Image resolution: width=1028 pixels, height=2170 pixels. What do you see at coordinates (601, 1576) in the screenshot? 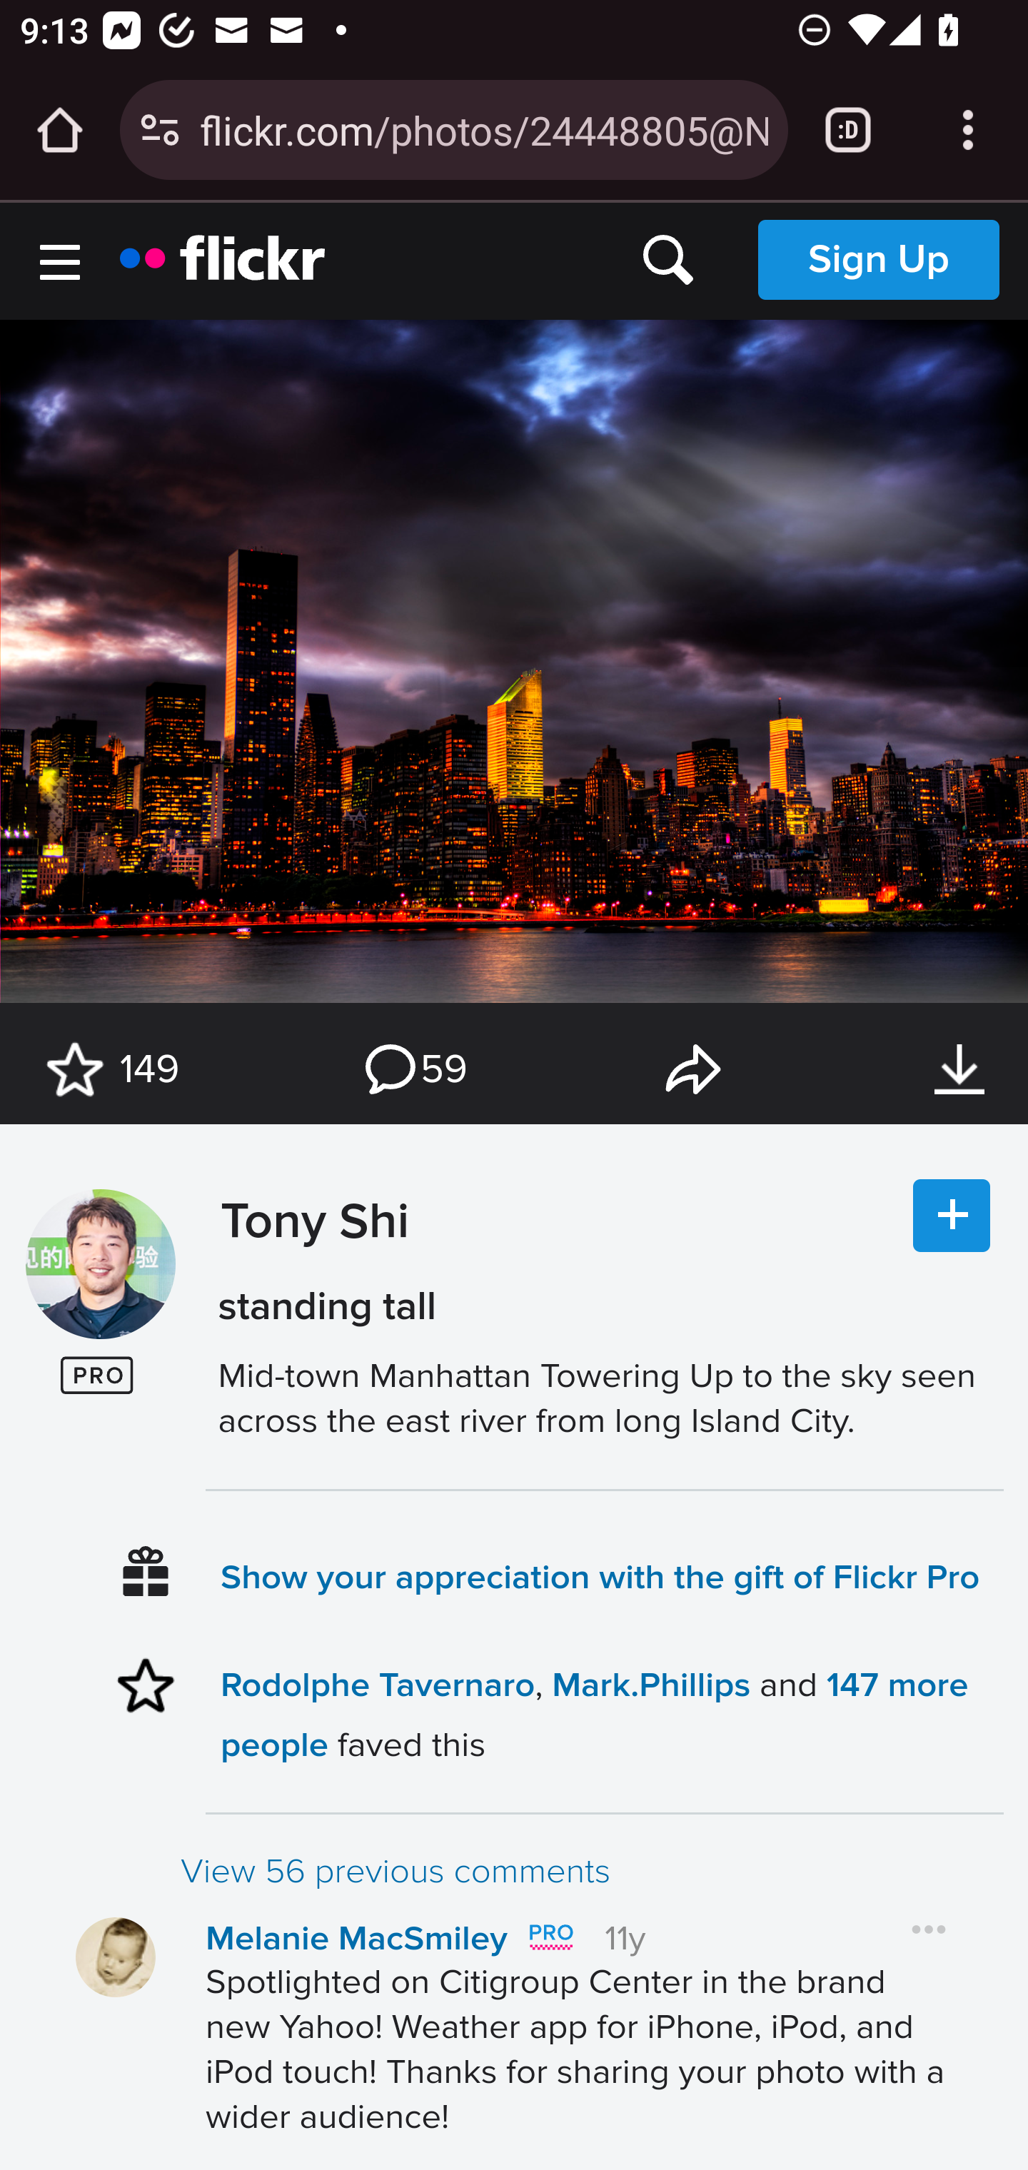
I see `Show your appreciation with the gift of Flickr Pro` at bounding box center [601, 1576].